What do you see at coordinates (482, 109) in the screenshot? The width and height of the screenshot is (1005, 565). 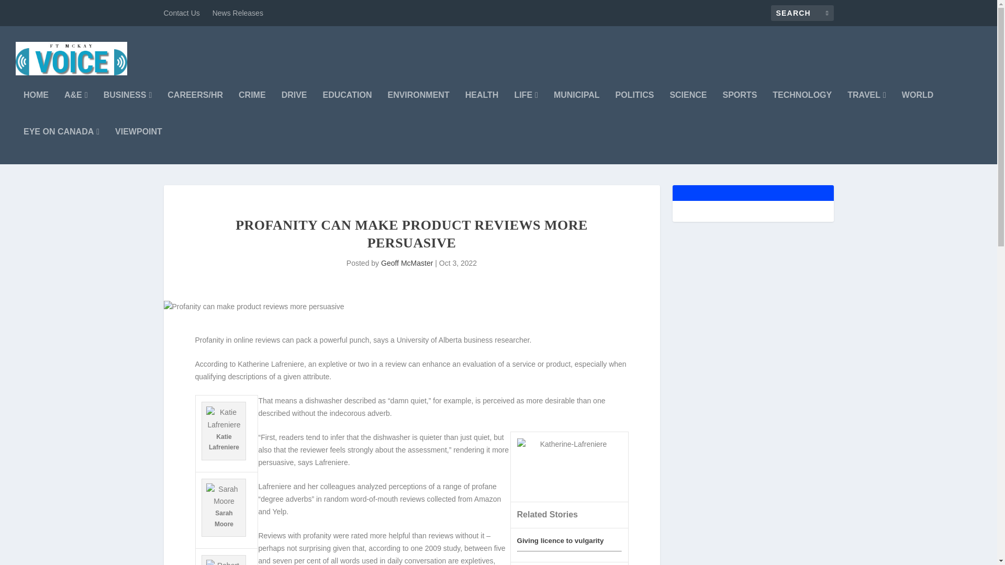 I see `HEALTH` at bounding box center [482, 109].